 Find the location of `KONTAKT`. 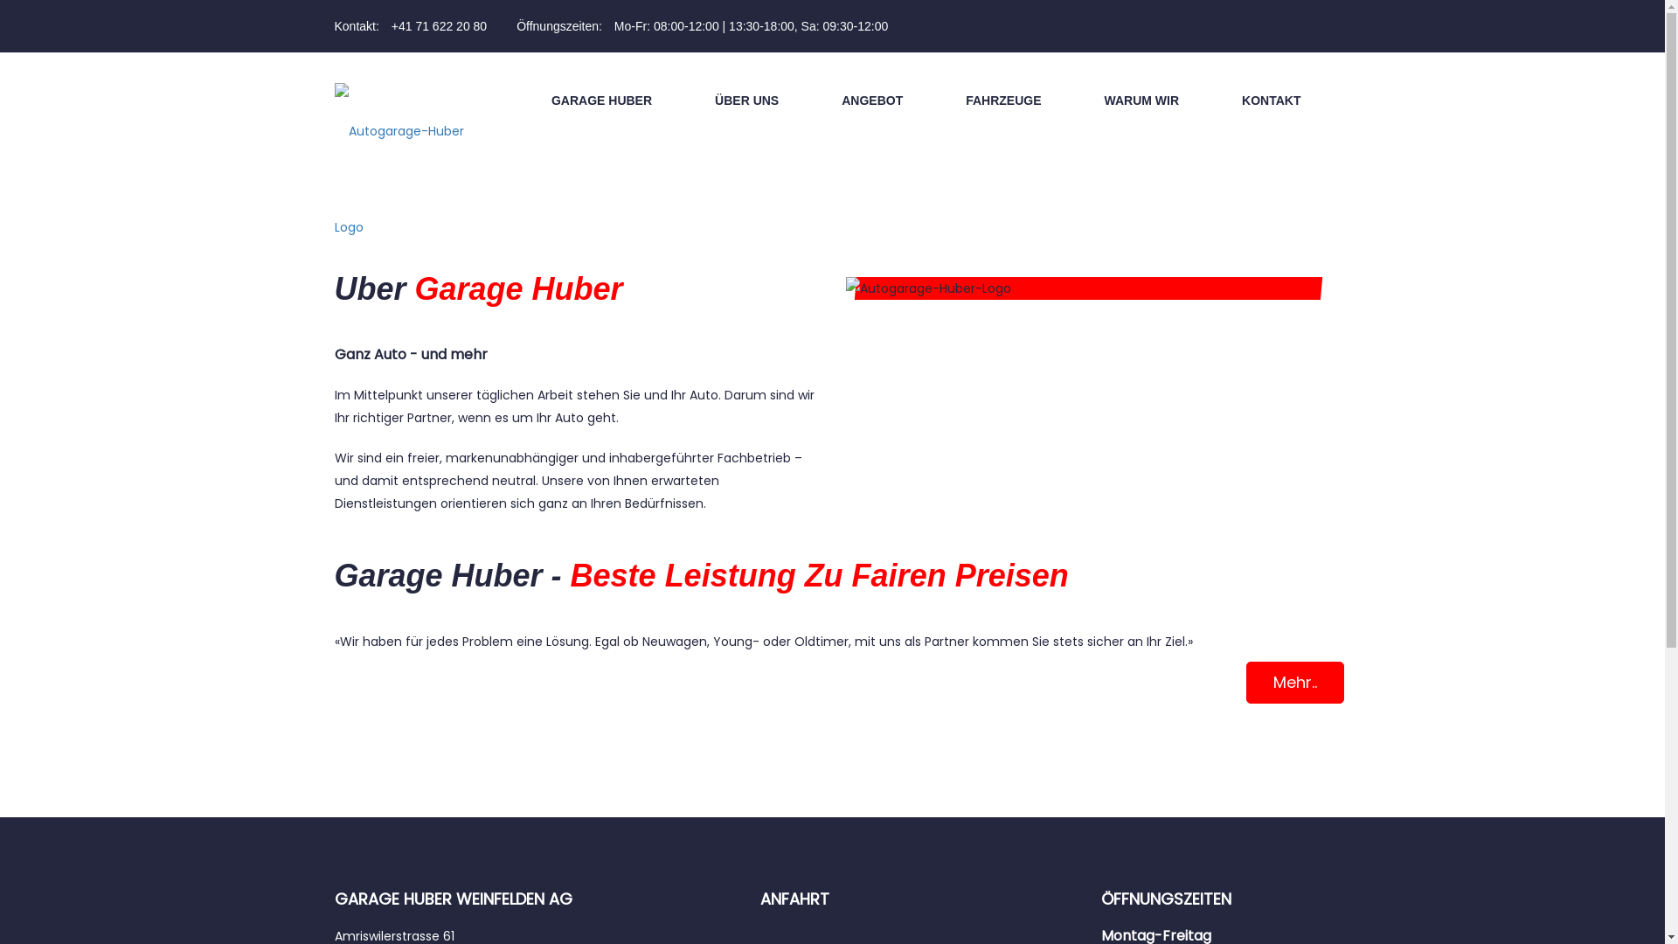

KONTAKT is located at coordinates (1271, 101).